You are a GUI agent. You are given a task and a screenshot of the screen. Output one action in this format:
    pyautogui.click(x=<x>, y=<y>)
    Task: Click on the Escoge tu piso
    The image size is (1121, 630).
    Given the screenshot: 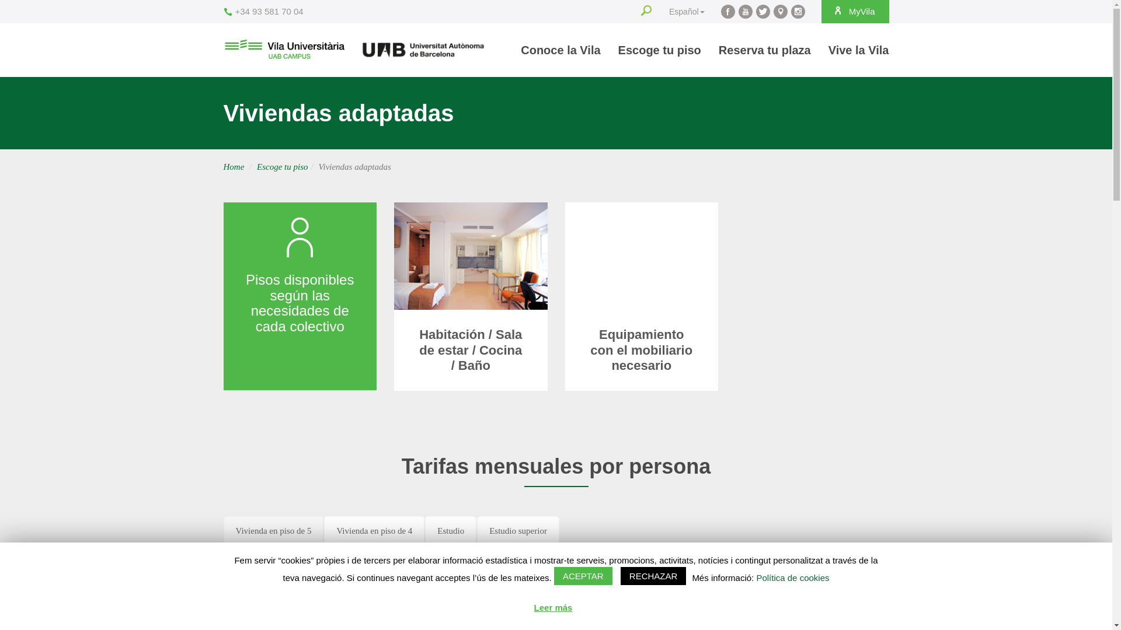 What is the action you would take?
    pyautogui.click(x=660, y=50)
    